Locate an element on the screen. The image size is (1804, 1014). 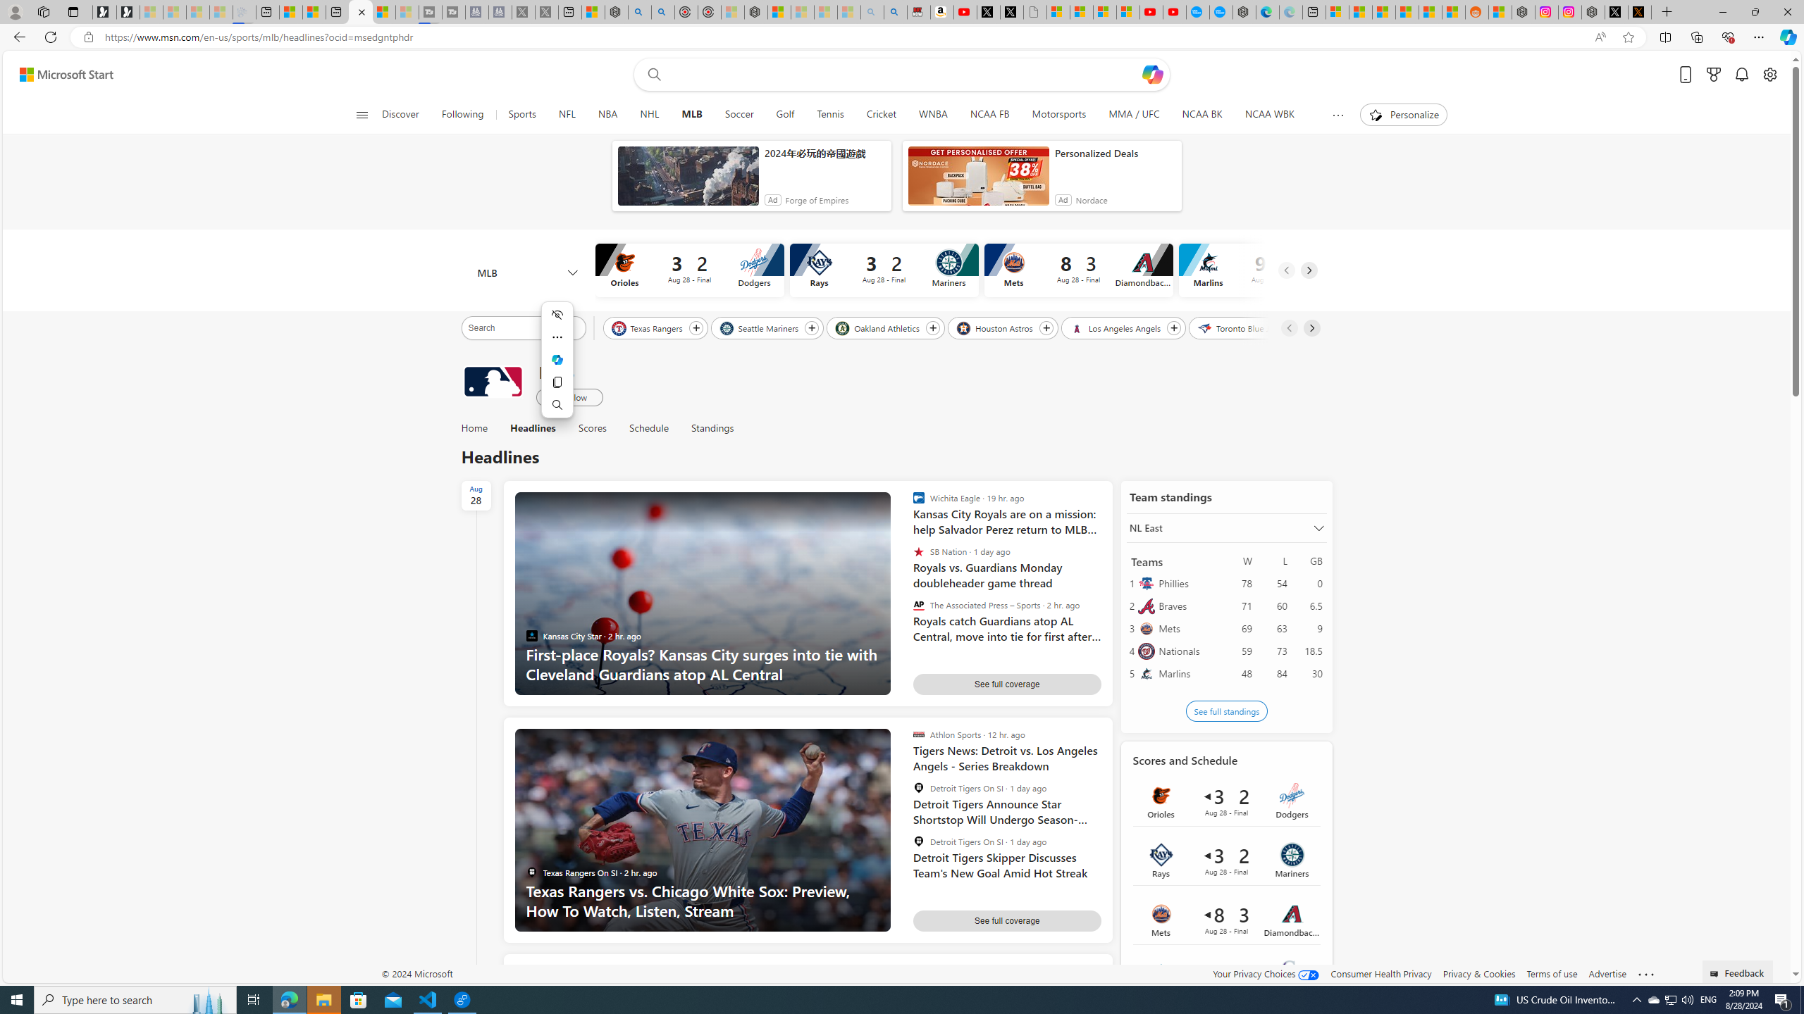
Previous is located at coordinates (1288, 328).